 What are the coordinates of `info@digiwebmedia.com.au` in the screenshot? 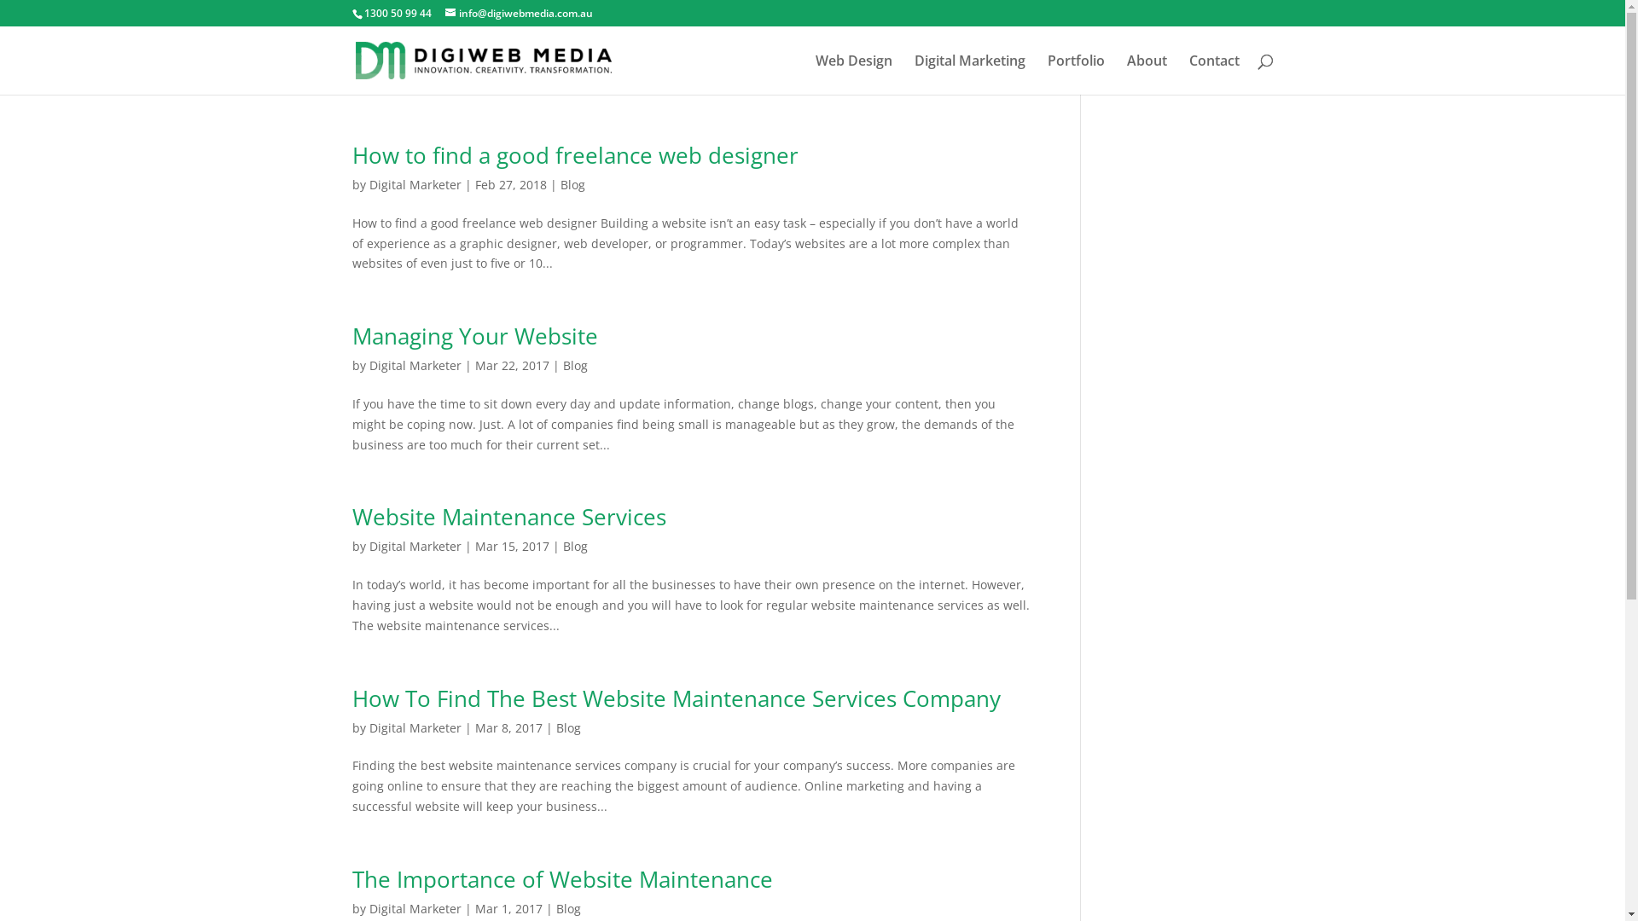 It's located at (519, 14).